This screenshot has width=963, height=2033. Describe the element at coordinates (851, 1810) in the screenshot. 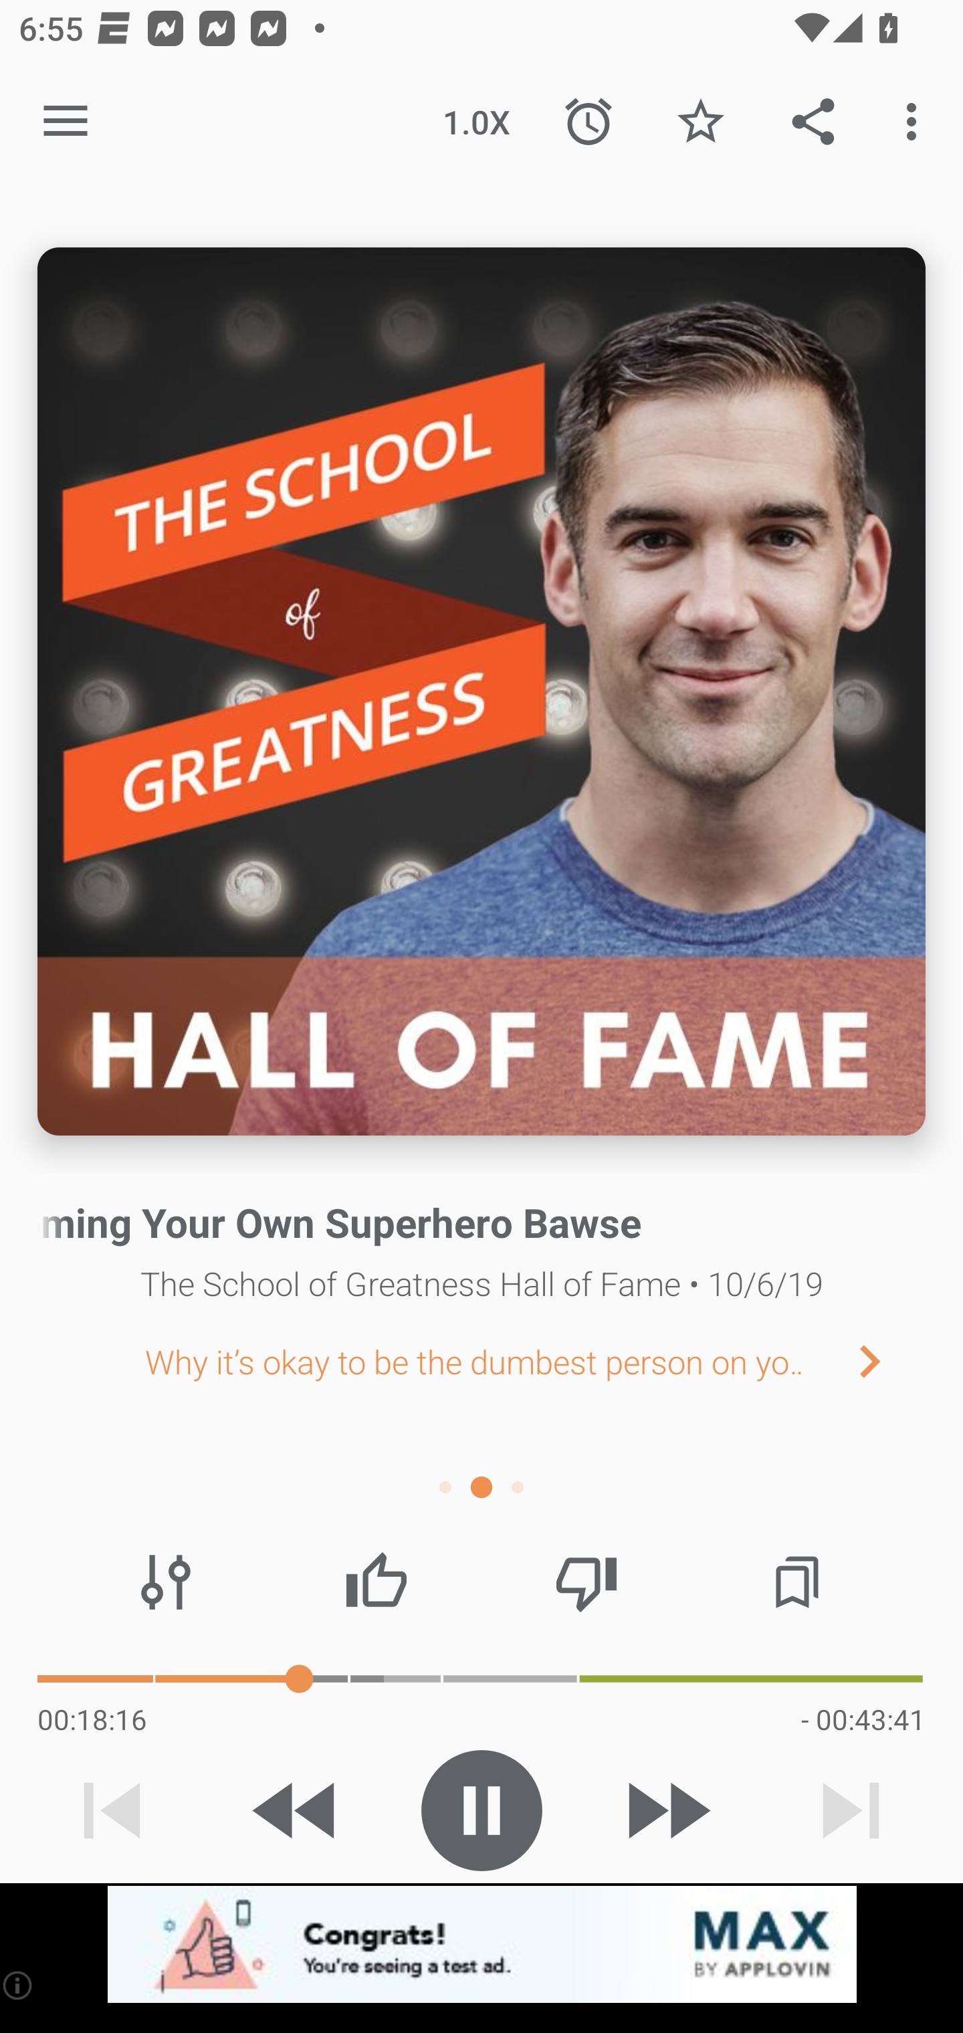

I see `Next track` at that location.